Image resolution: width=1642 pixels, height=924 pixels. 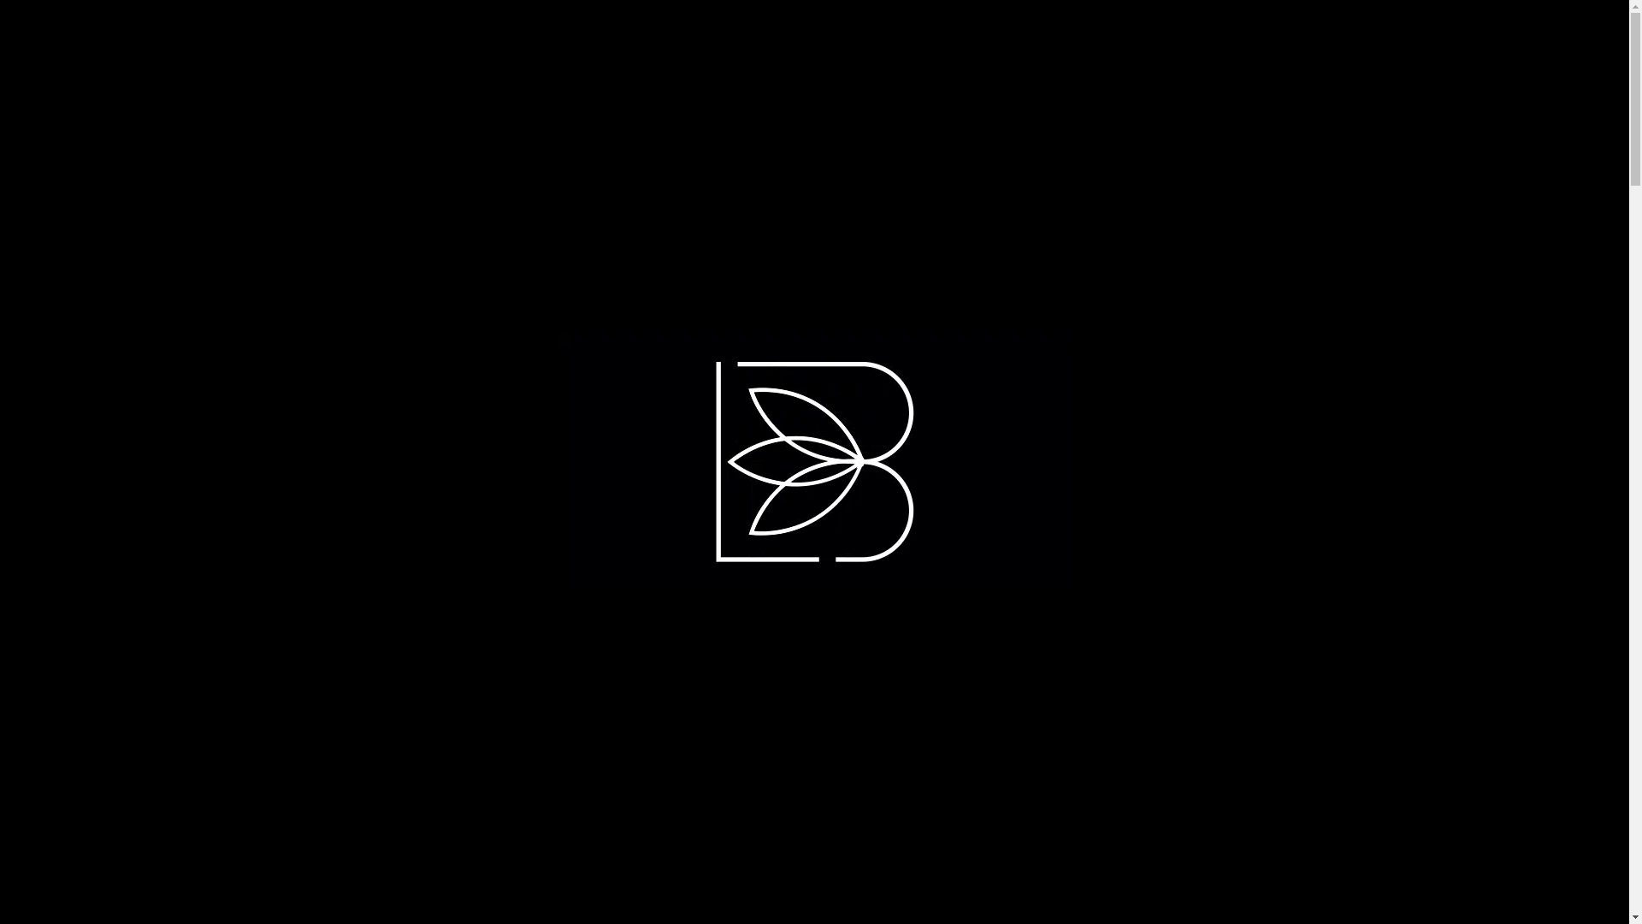 What do you see at coordinates (222, 40) in the screenshot?
I see `Menu` at bounding box center [222, 40].